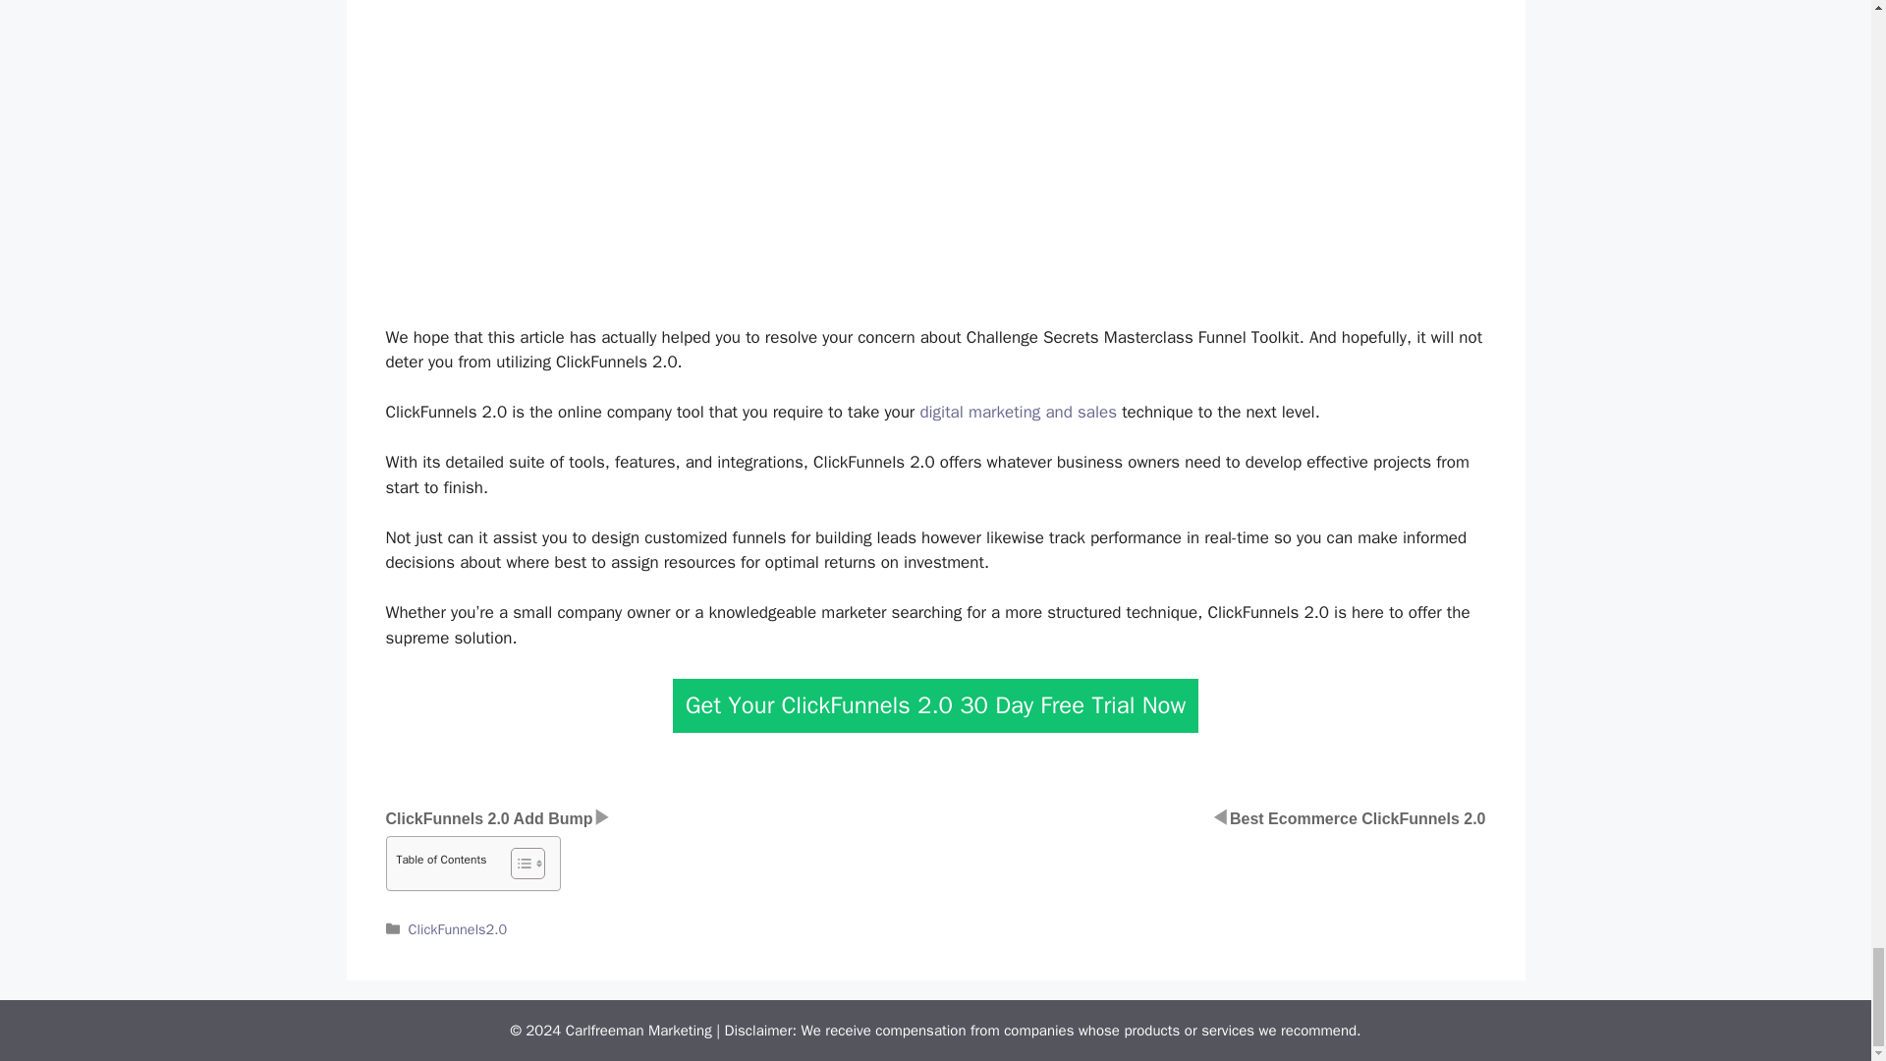 The image size is (1886, 1061). Describe the element at coordinates (1018, 412) in the screenshot. I see `digital marketing and sales` at that location.